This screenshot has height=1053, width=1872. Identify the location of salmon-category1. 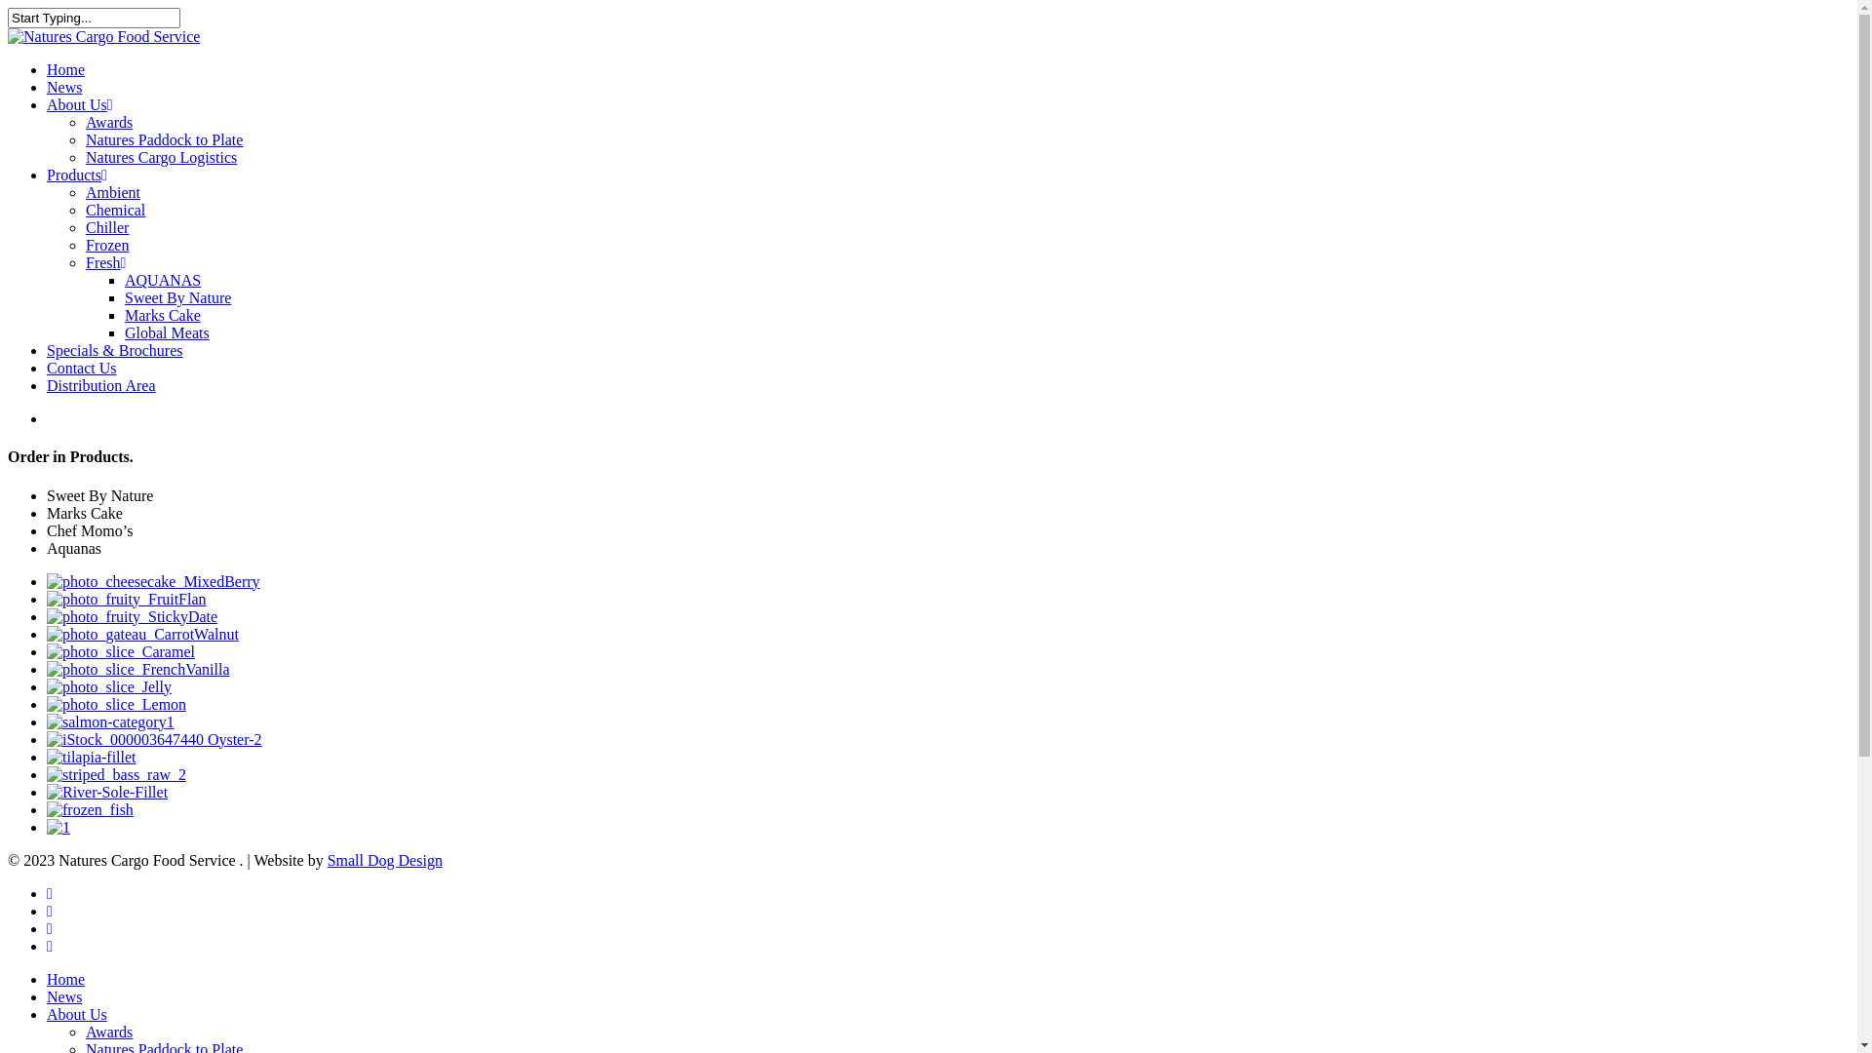
(111, 722).